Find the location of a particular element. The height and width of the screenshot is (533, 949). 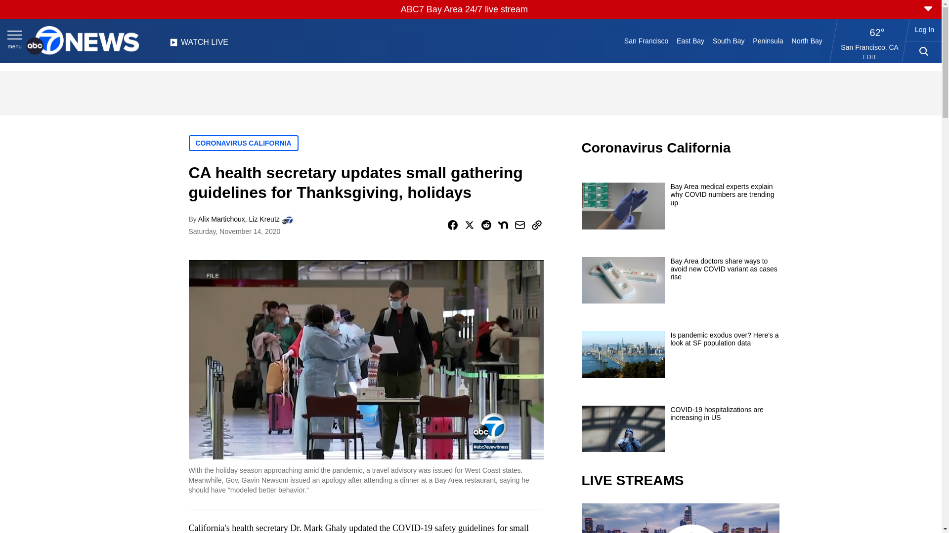

EDIT is located at coordinates (869, 57).